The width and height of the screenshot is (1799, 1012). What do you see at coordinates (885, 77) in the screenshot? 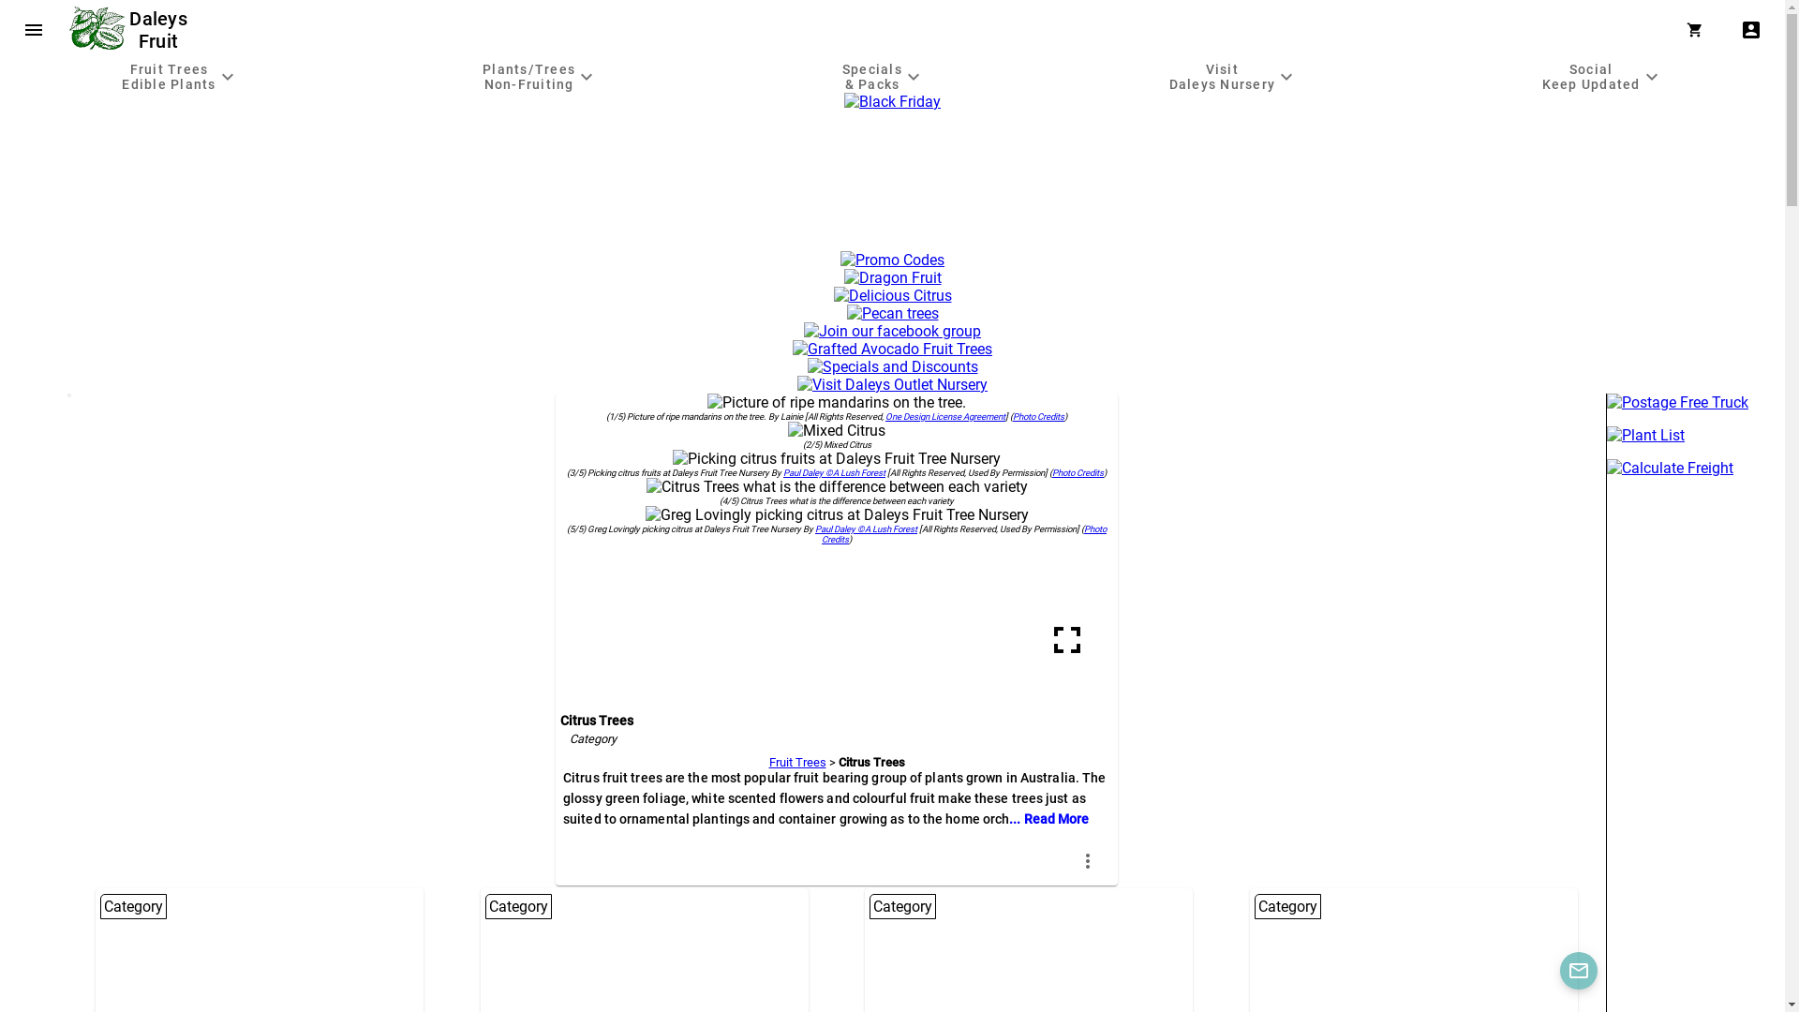
I see `Specials
& Packs
expand_more` at bounding box center [885, 77].